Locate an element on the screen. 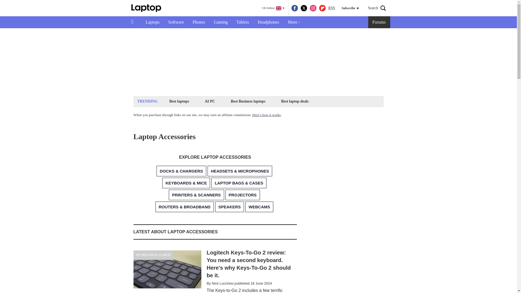 The width and height of the screenshot is (521, 293). Headphones is located at coordinates (268, 22).